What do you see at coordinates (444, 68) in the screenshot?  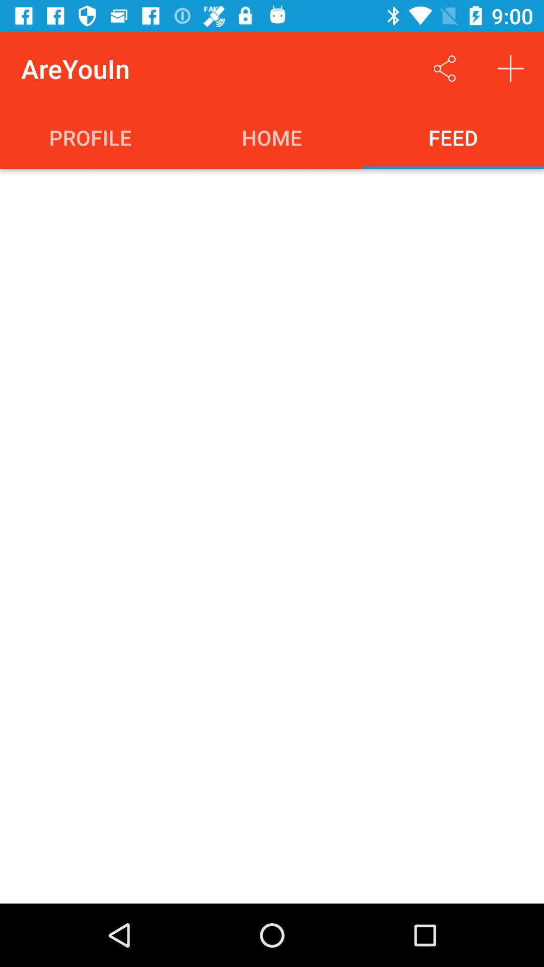 I see `to share` at bounding box center [444, 68].